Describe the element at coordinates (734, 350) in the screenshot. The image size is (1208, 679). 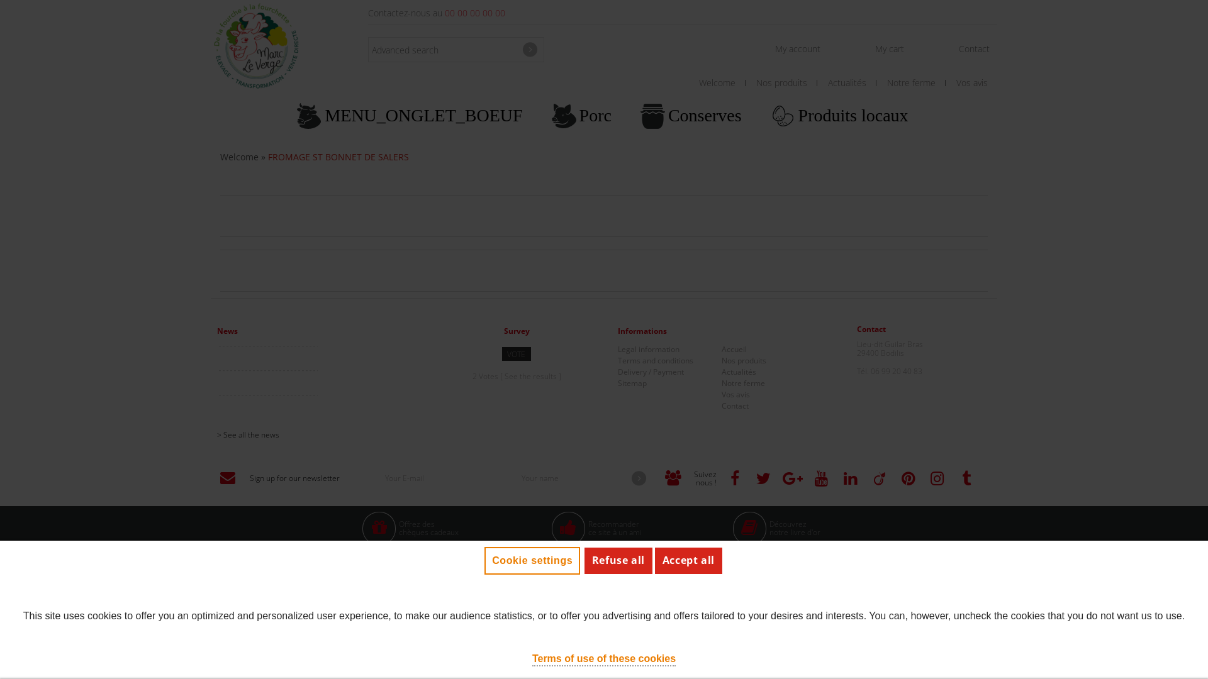
I see `Accueil` at that location.